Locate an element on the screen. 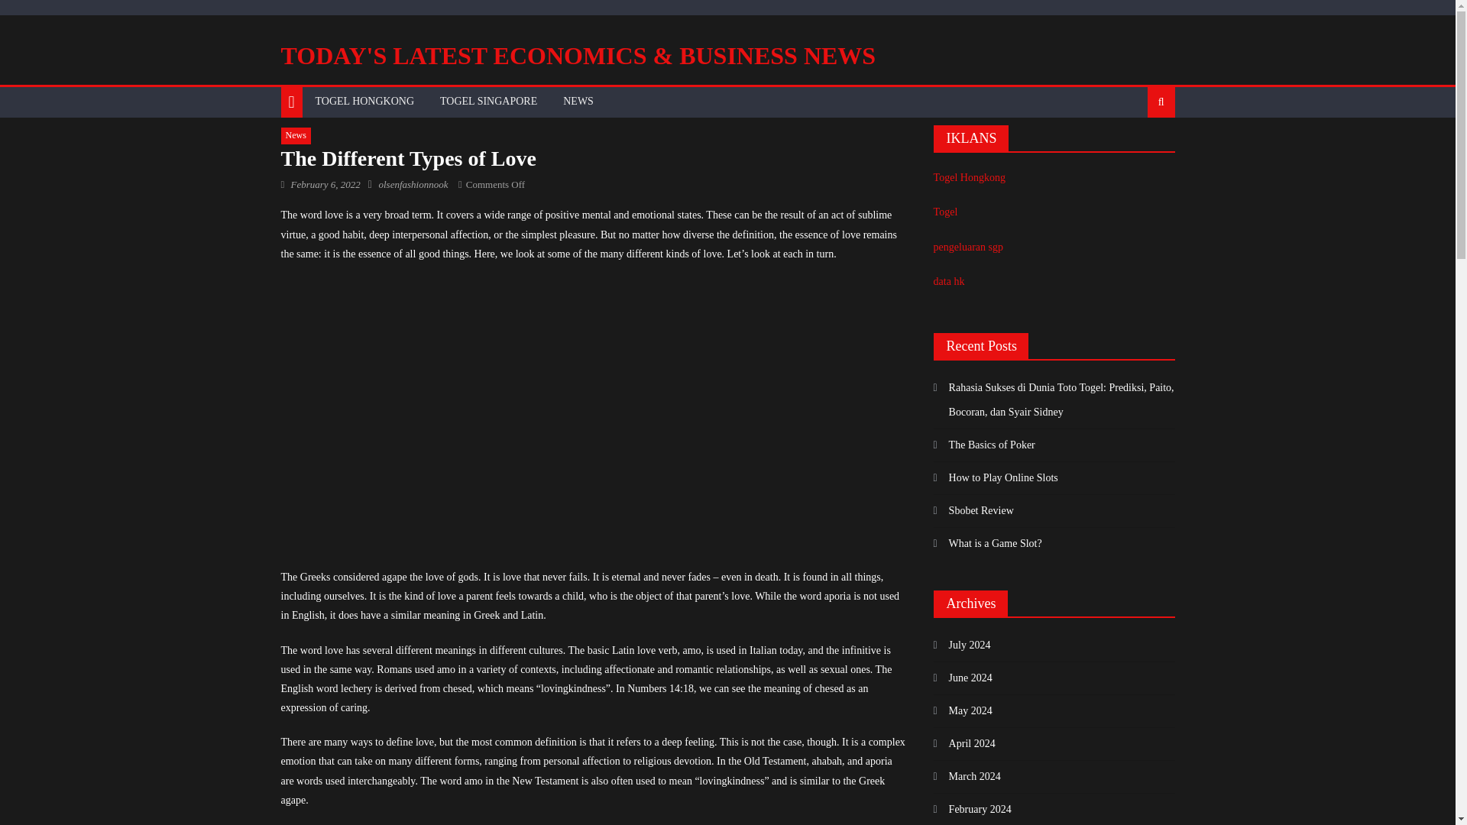  data hk is located at coordinates (949, 281).